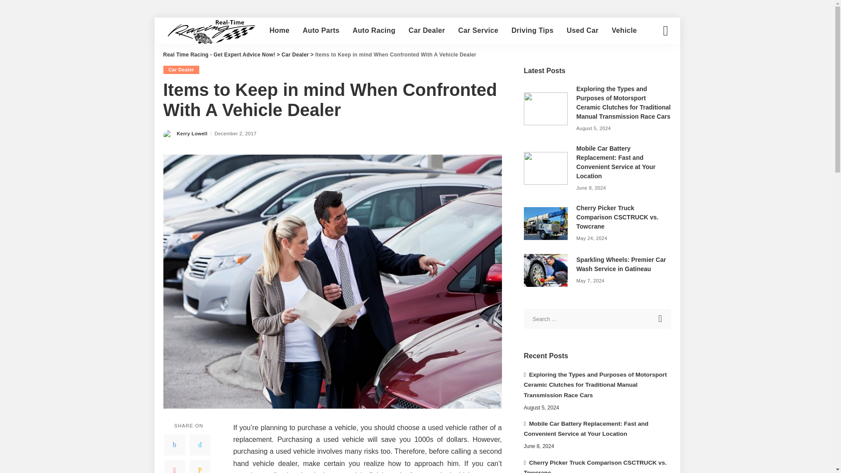 Image resolution: width=841 pixels, height=473 pixels. What do you see at coordinates (180, 70) in the screenshot?
I see `Car Dealer` at bounding box center [180, 70].